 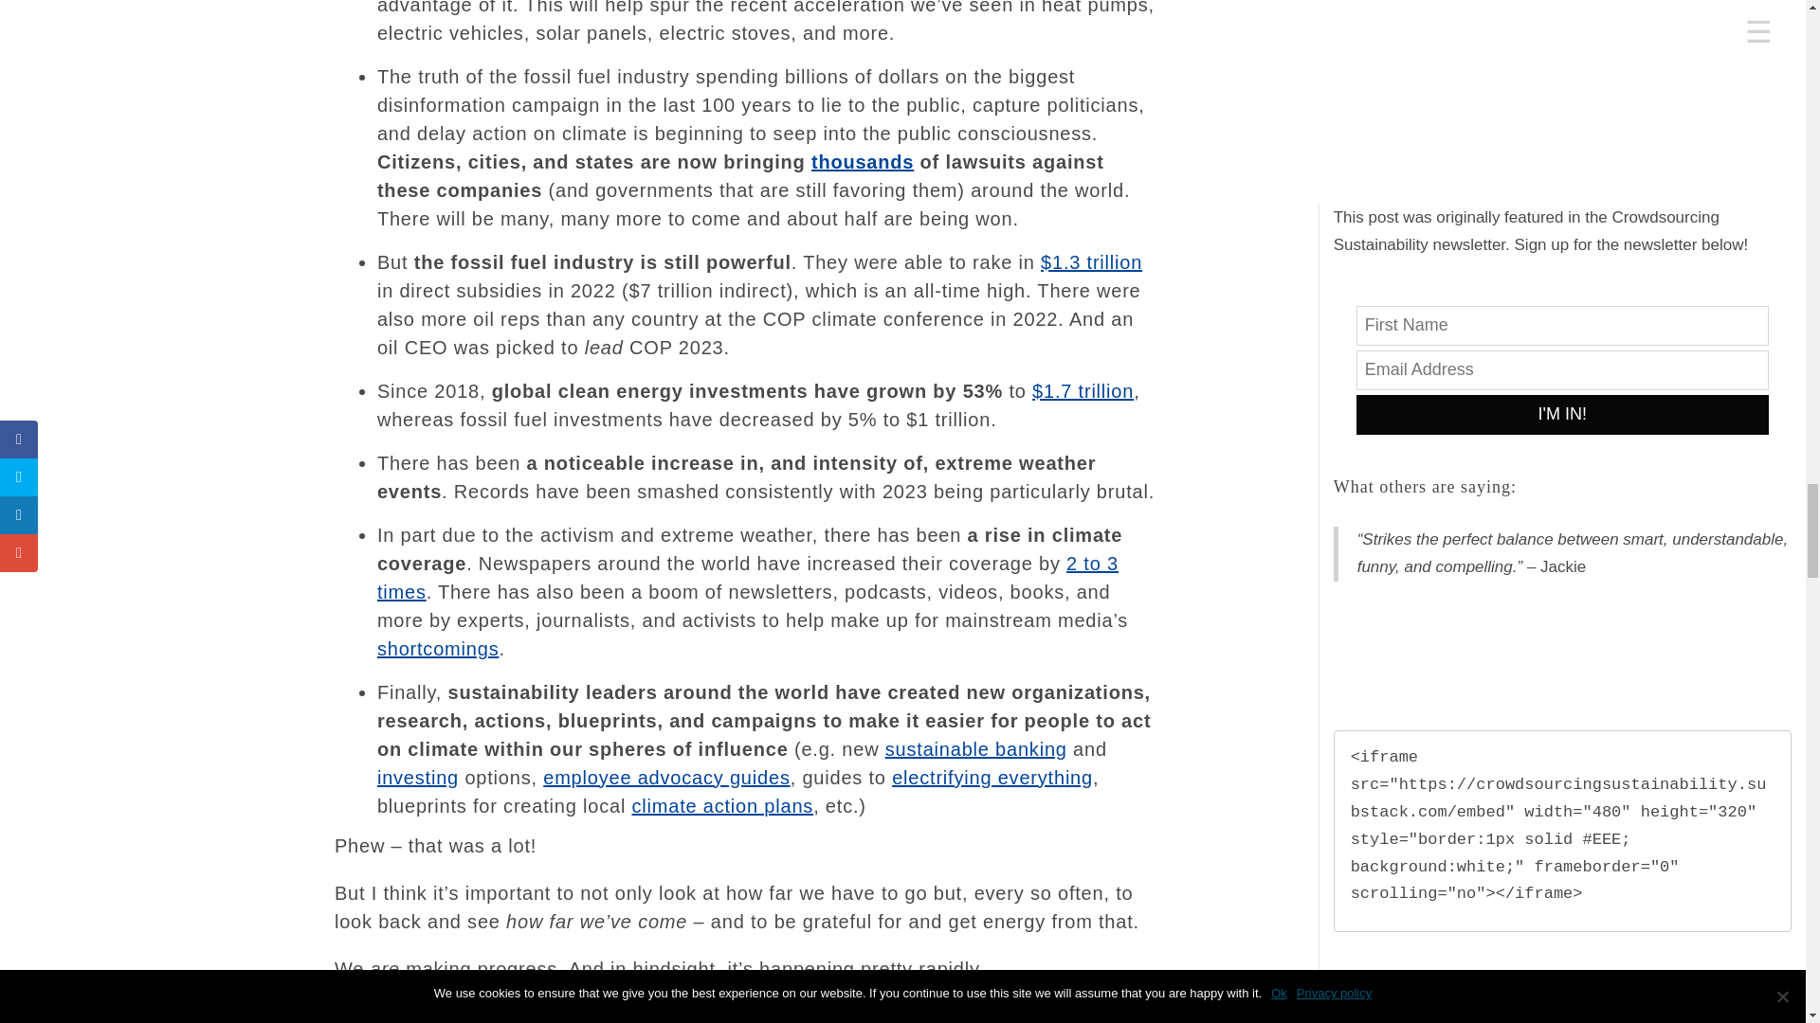 I want to click on employee advocacy guides, so click(x=665, y=777).